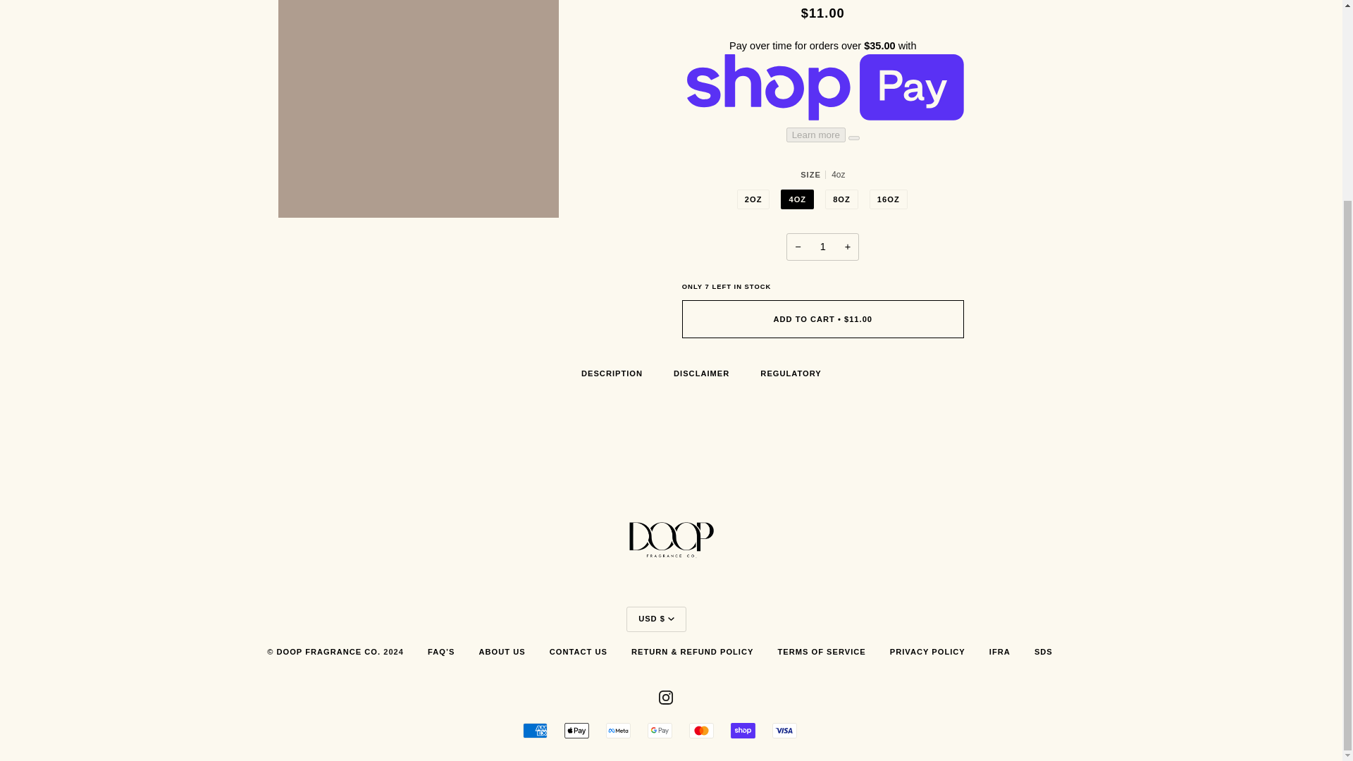  Describe the element at coordinates (665, 696) in the screenshot. I see `Instagram` at that location.